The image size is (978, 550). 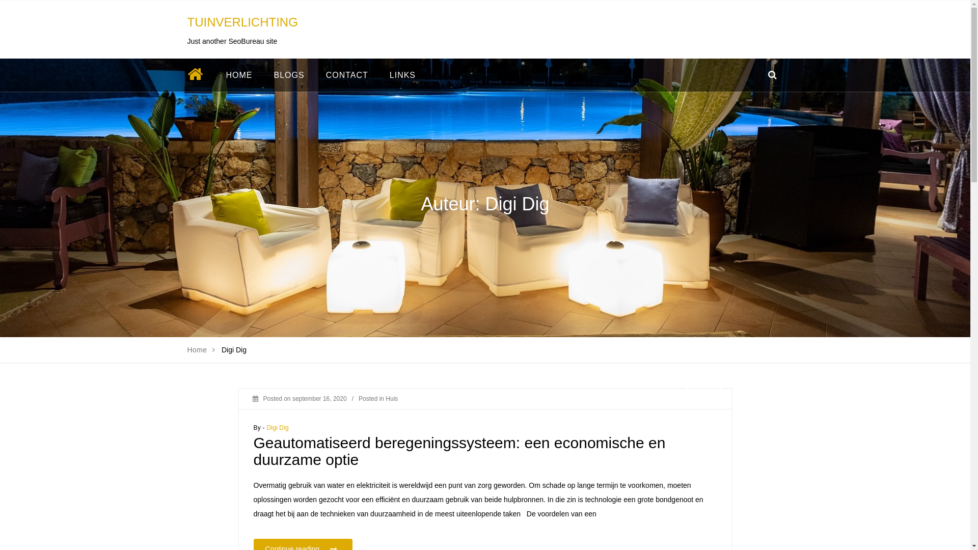 I want to click on Home, so click(x=198, y=350).